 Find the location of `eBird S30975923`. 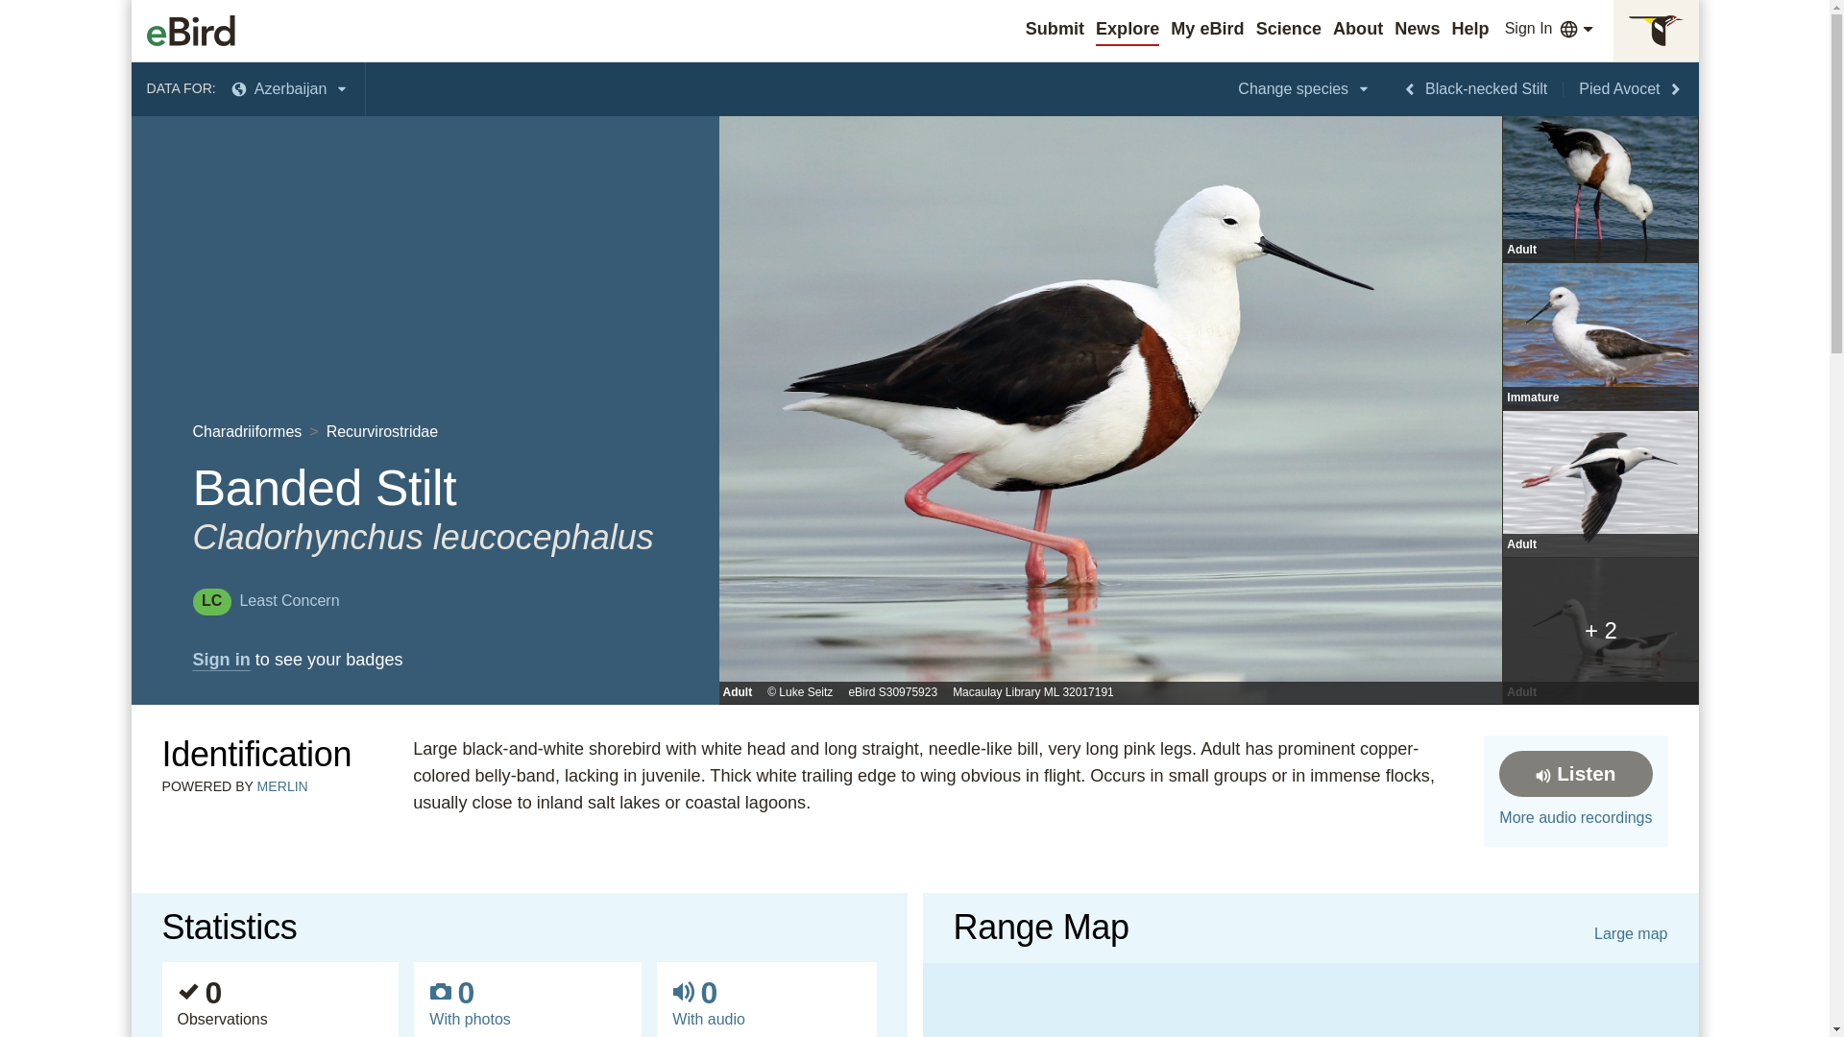

eBird S30975923 is located at coordinates (892, 693).